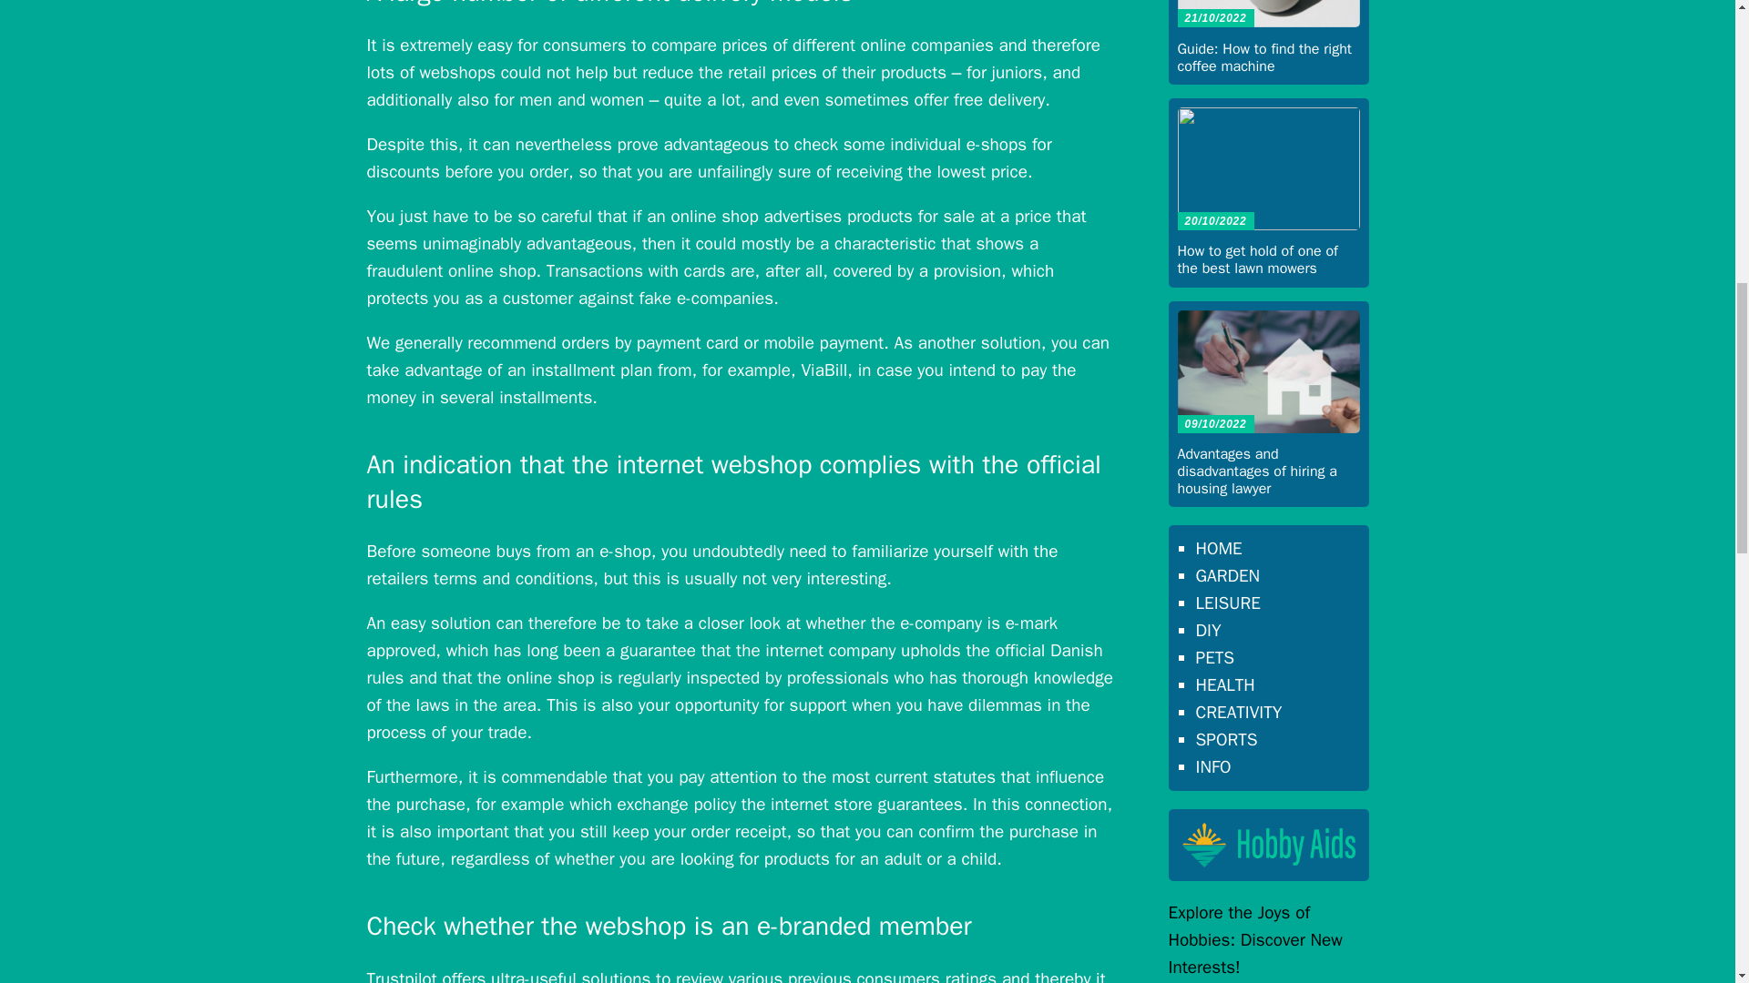 The image size is (1749, 983). I want to click on DIY, so click(1208, 631).